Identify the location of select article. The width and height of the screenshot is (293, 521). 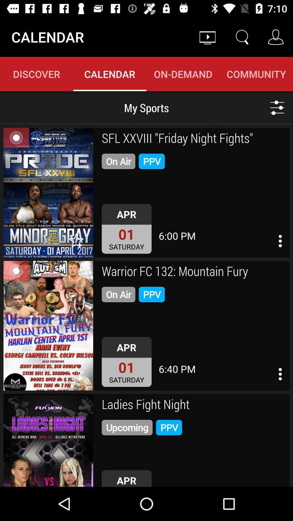
(48, 326).